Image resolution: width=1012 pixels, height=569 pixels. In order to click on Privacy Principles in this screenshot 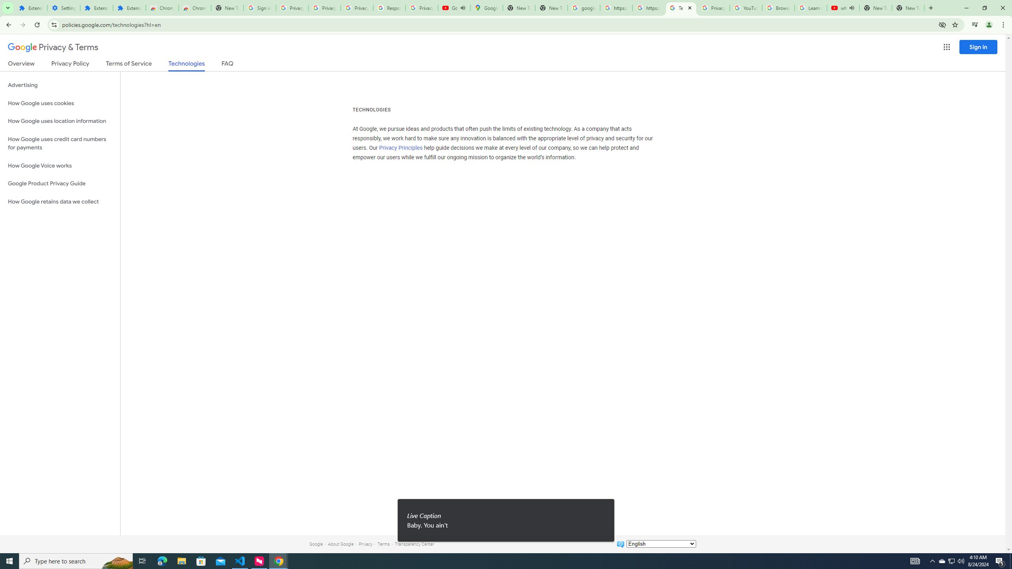, I will do `click(401, 148)`.